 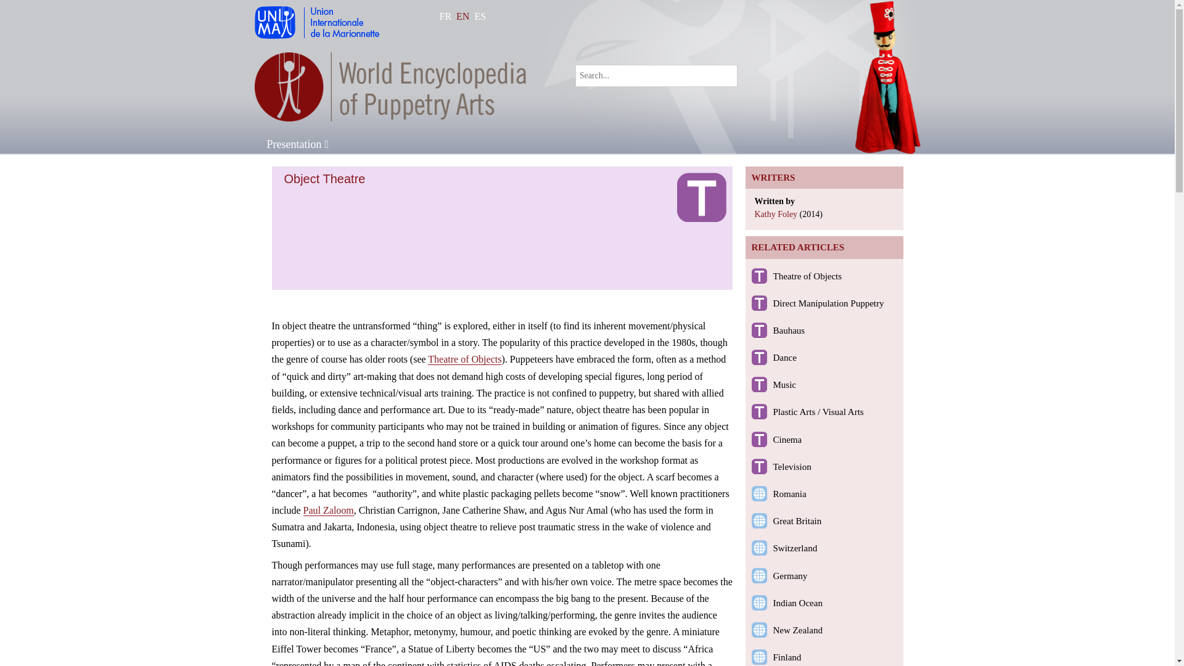 I want to click on Switzerland, so click(x=795, y=548).